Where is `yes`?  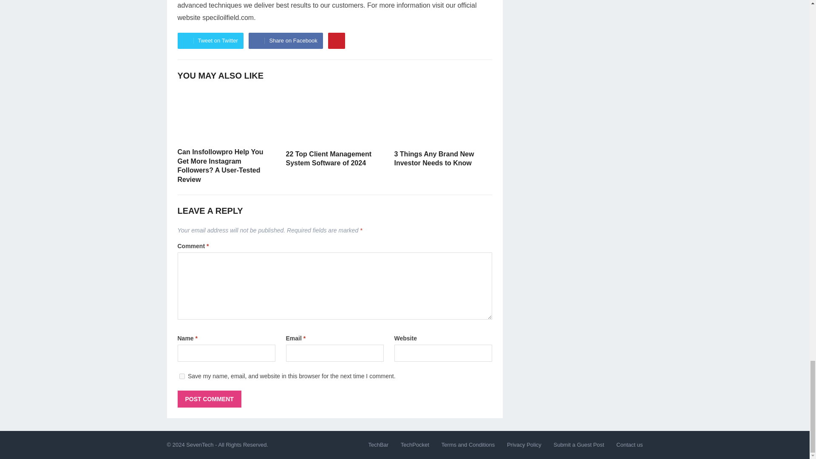
yes is located at coordinates (182, 377).